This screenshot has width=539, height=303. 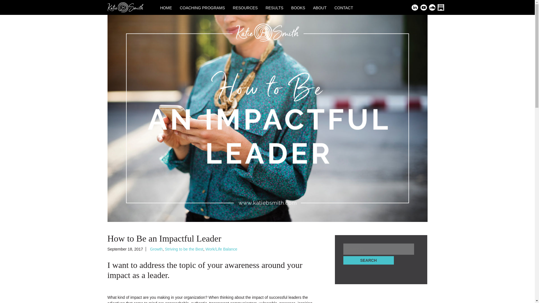 I want to click on COACHING PROGRAMS, so click(x=202, y=9).